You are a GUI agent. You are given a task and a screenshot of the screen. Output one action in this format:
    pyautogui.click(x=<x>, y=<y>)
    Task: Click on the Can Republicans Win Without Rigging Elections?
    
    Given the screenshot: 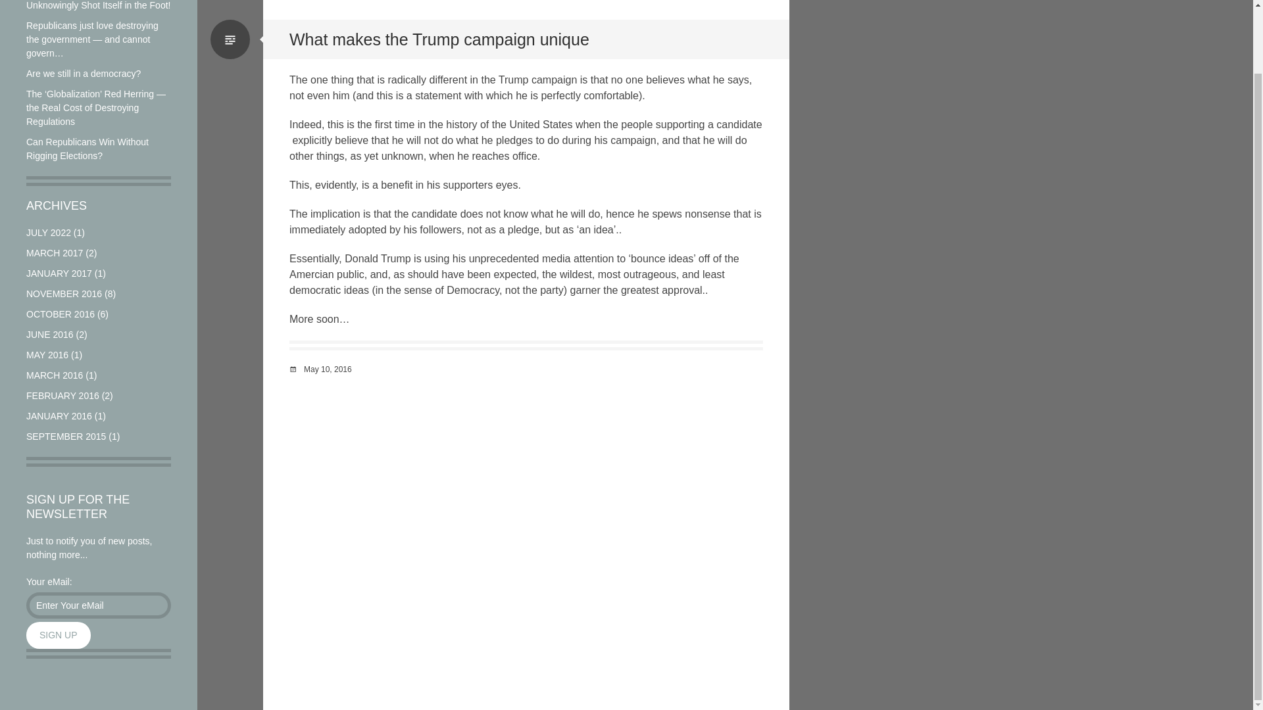 What is the action you would take?
    pyautogui.click(x=87, y=149)
    